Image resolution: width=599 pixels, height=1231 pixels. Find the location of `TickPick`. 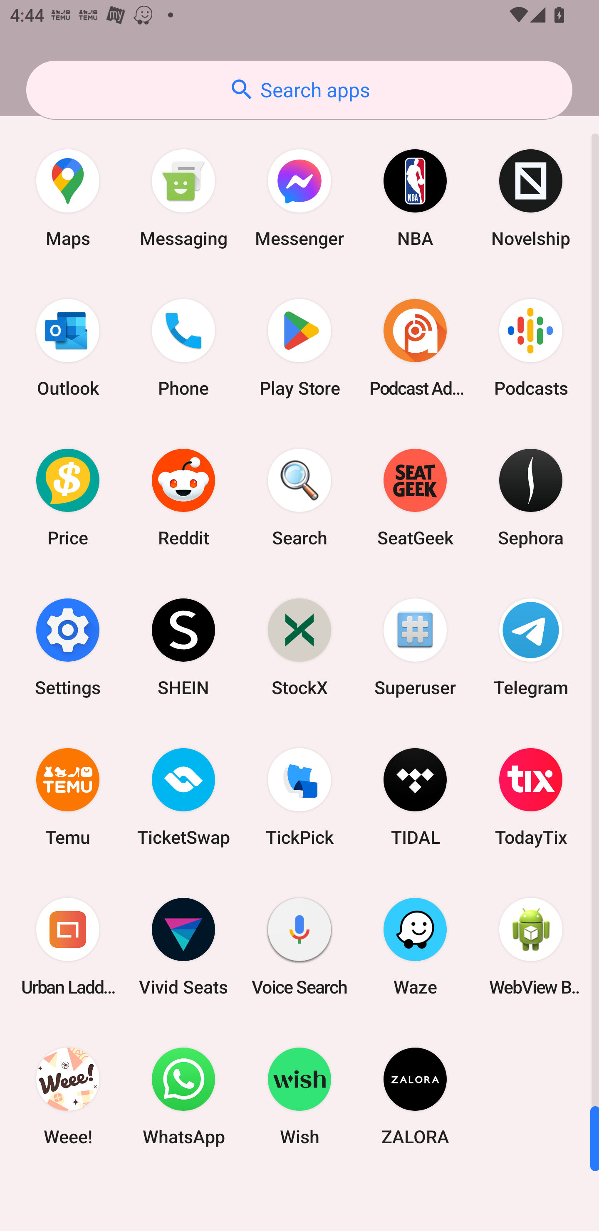

TickPick is located at coordinates (299, 796).